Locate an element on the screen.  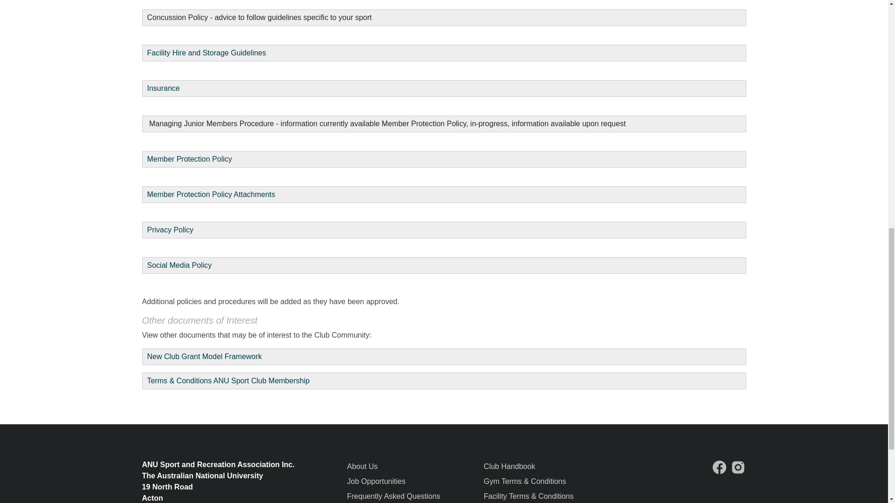
Facility Hire and Storage Guidelines  is located at coordinates (208, 53).